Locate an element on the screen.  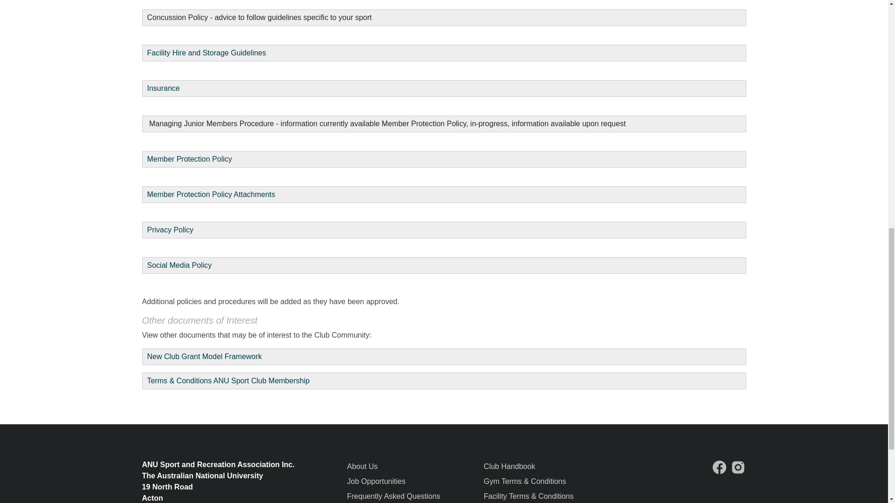
Facility Hire and Storage Guidelines  is located at coordinates (208, 53).